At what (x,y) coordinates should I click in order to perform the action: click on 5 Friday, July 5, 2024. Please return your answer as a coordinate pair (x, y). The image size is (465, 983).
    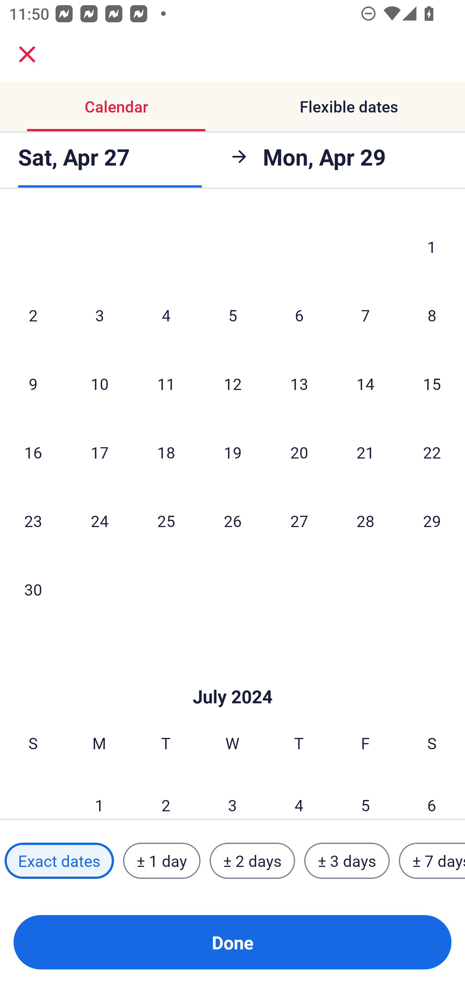
    Looking at the image, I should click on (366, 795).